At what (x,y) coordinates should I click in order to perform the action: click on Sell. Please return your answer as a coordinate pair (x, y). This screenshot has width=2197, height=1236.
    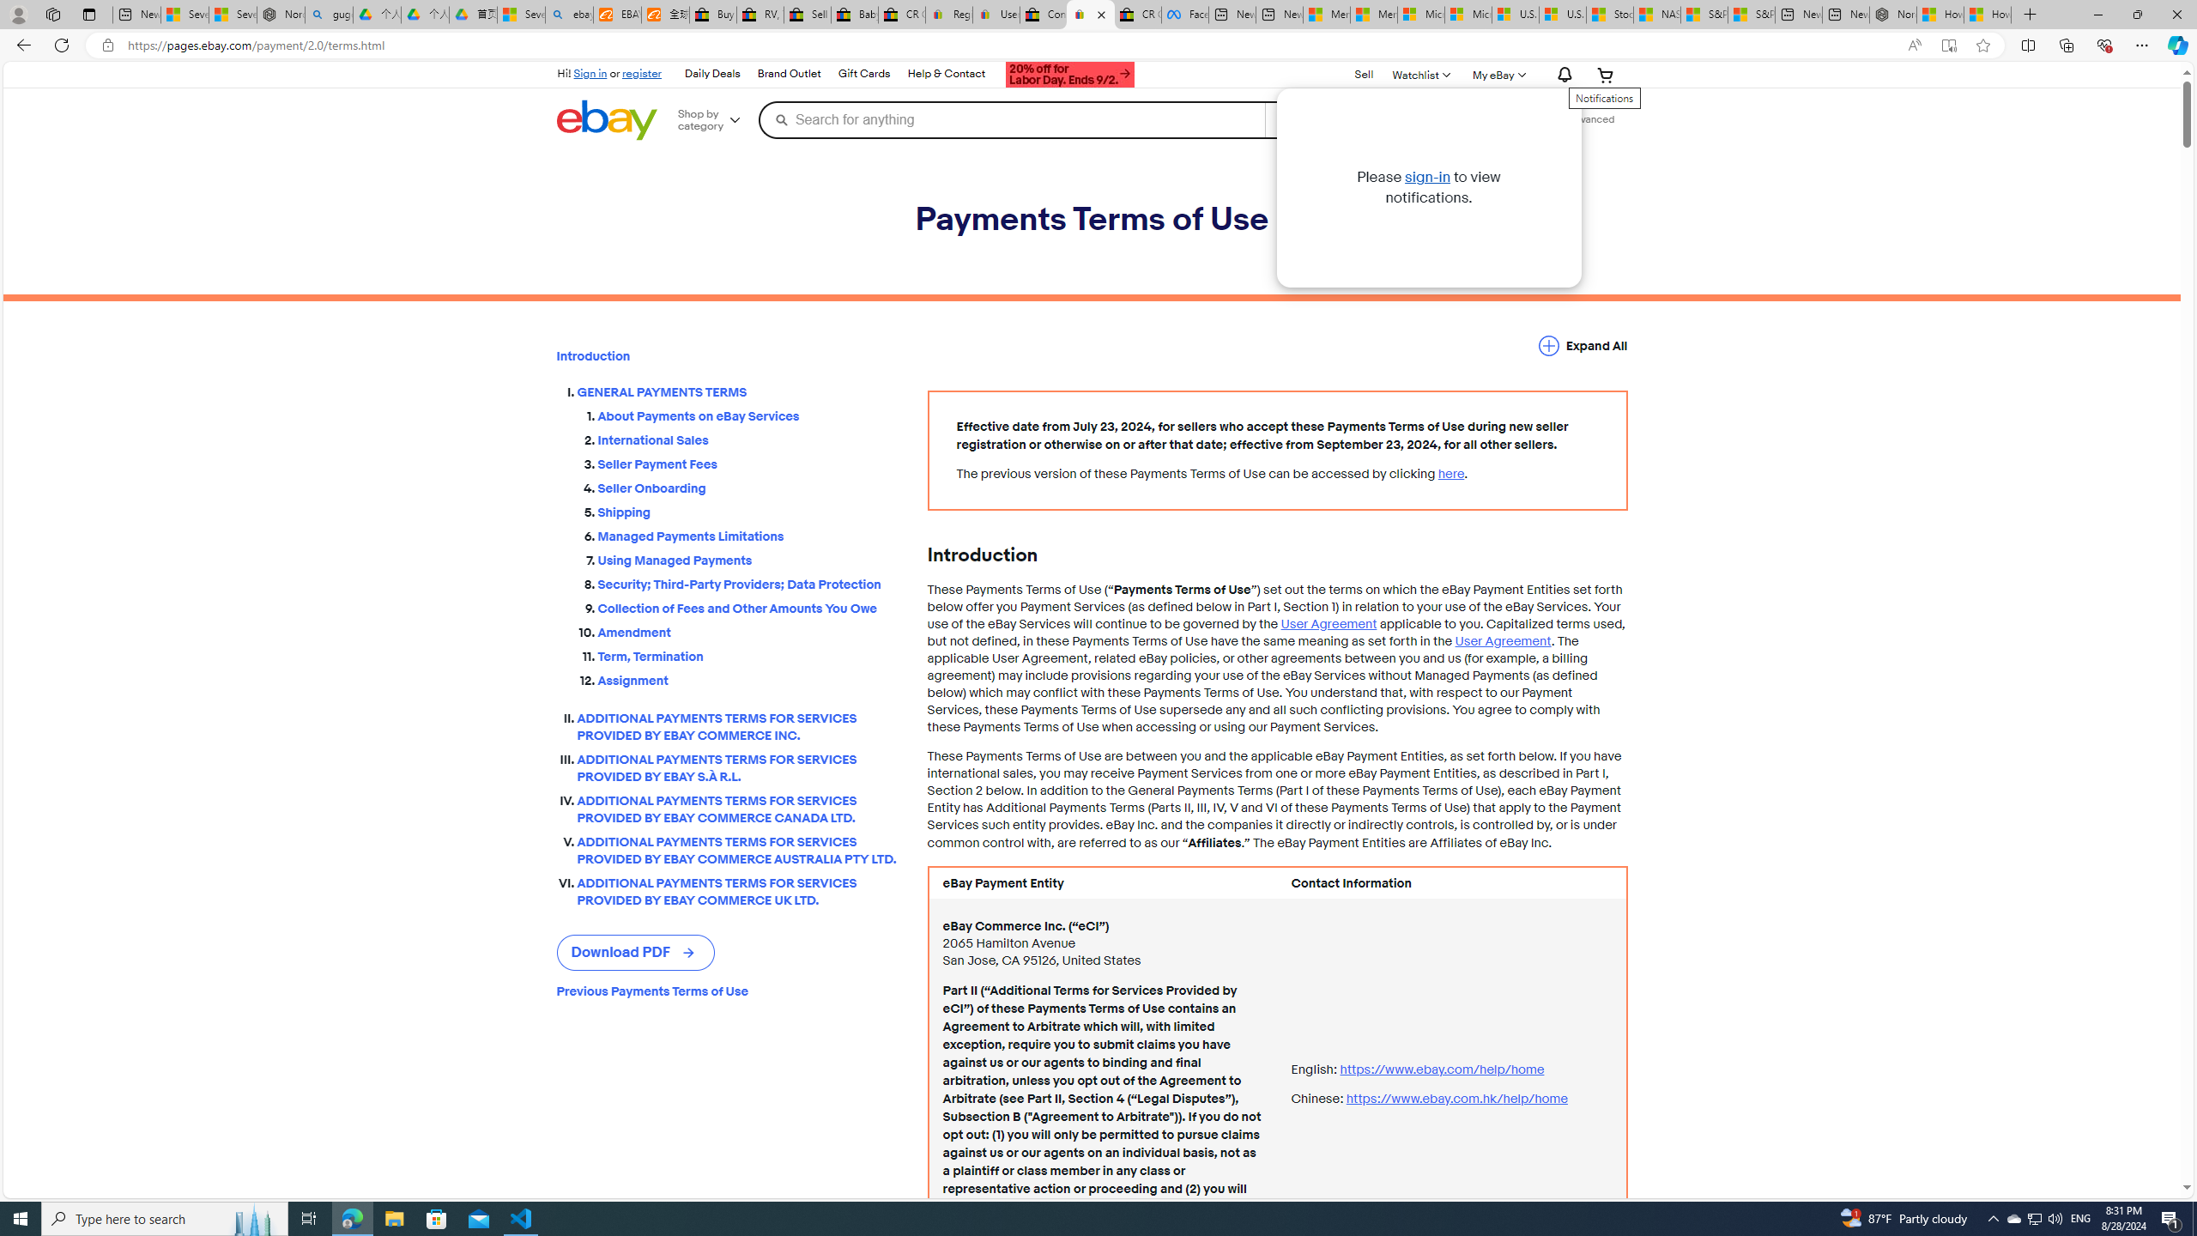
    Looking at the image, I should click on (1364, 74).